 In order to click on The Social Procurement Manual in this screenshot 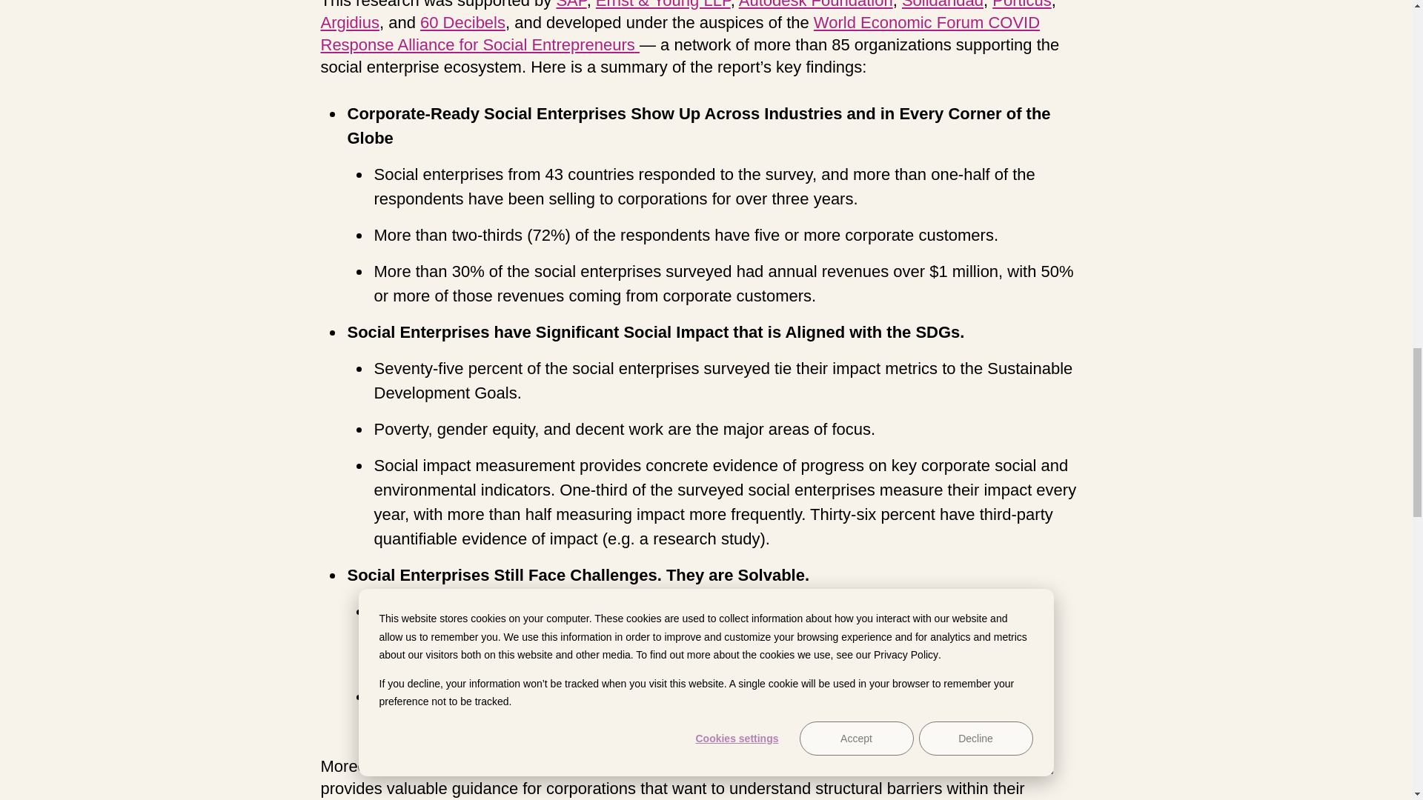, I will do `click(663, 766)`.